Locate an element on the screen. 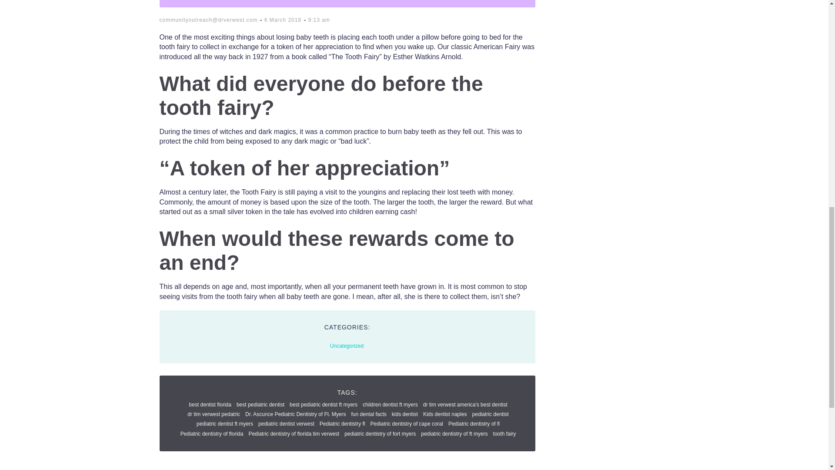 This screenshot has height=470, width=835. pediatric dentist is located at coordinates (491, 414).